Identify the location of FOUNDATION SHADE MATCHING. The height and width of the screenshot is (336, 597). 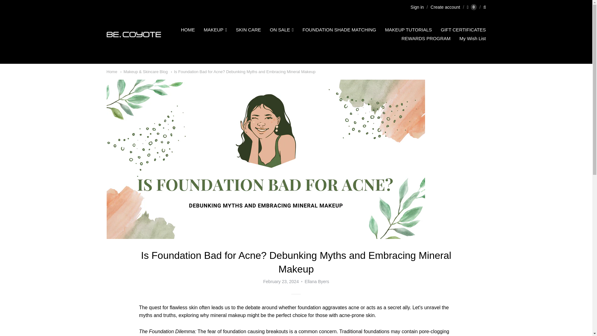
(339, 30).